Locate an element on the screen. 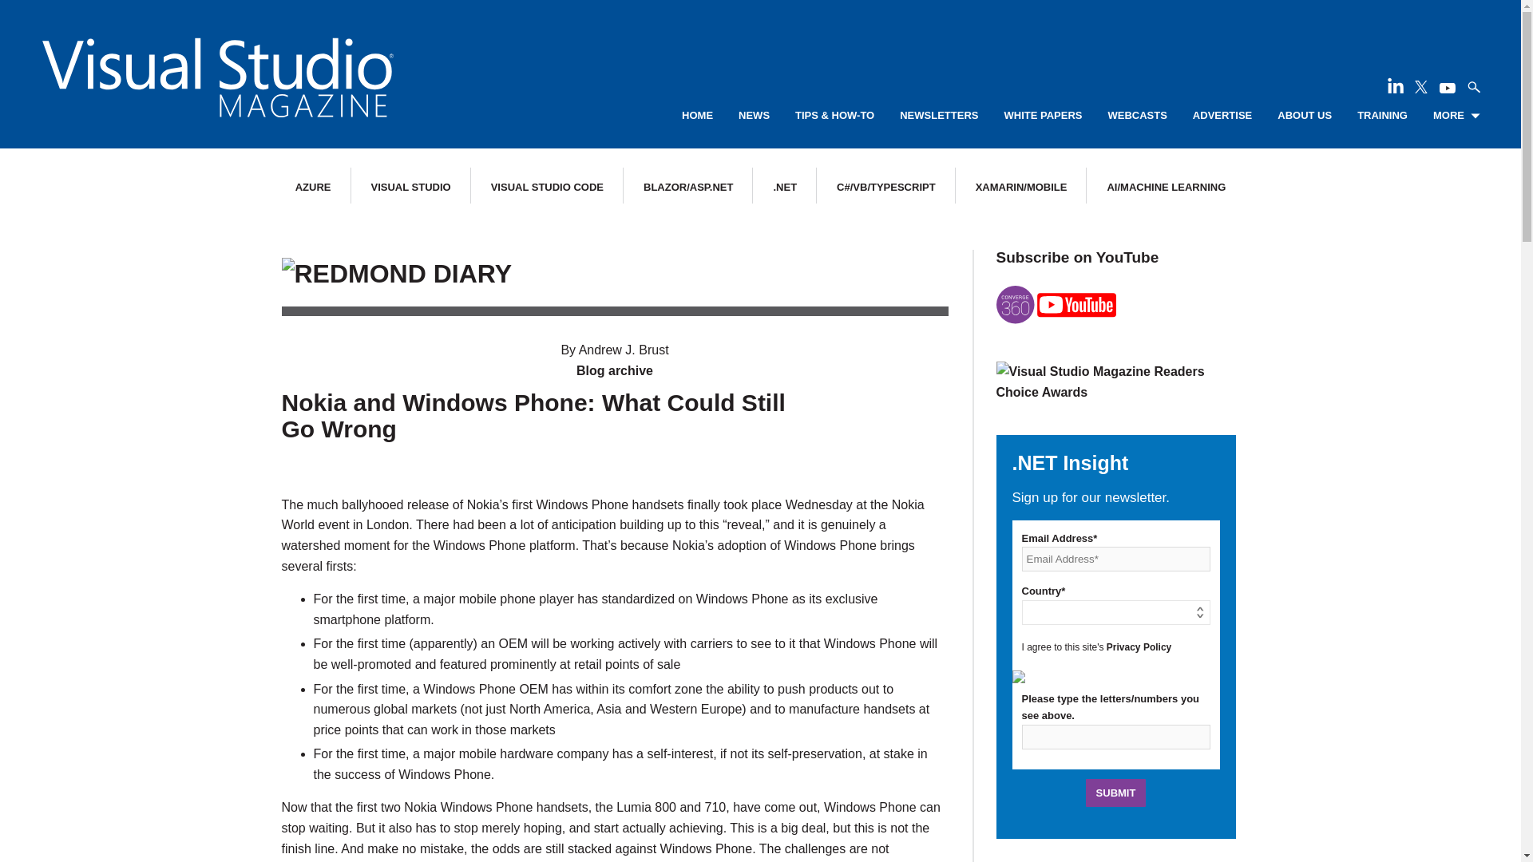 The height and width of the screenshot is (862, 1533). Submit is located at coordinates (1116, 793).